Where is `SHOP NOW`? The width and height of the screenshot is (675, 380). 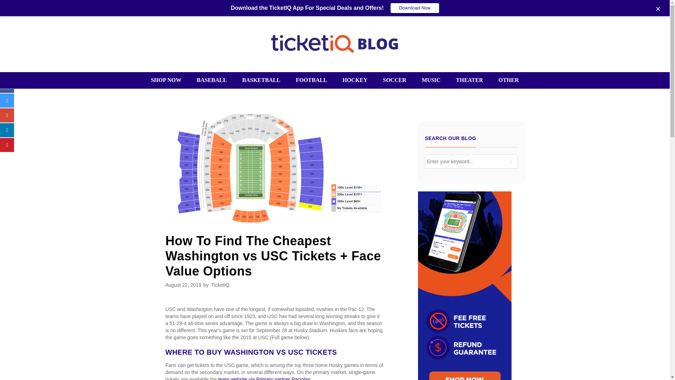 SHOP NOW is located at coordinates (169, 80).